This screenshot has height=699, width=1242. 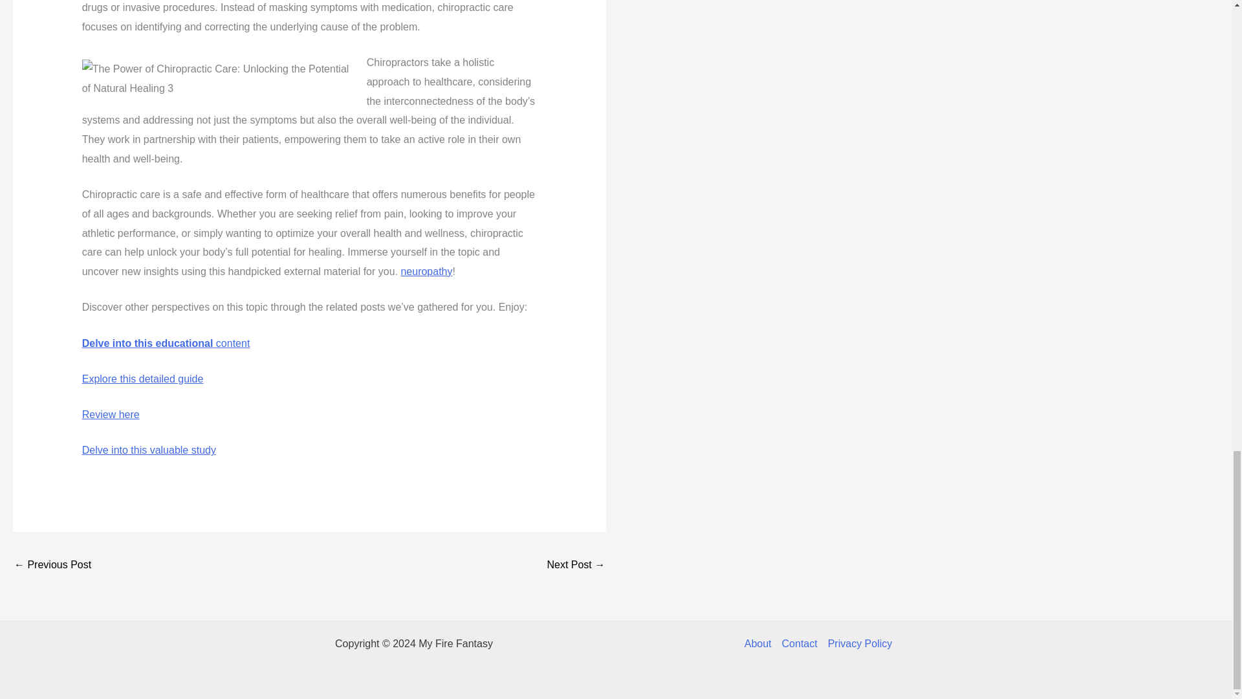 I want to click on Exploring Different Home Styles Offered by Mildura Builders, so click(x=52, y=566).